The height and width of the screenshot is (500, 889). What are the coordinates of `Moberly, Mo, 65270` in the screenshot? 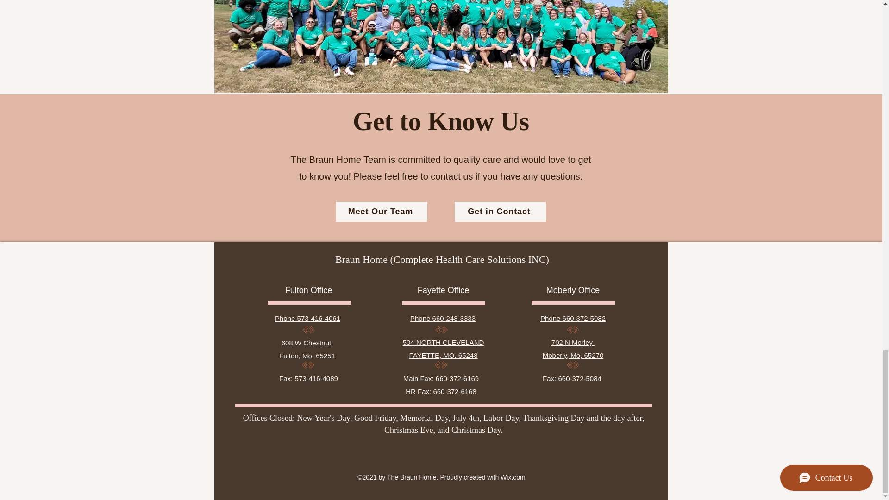 It's located at (573, 356).